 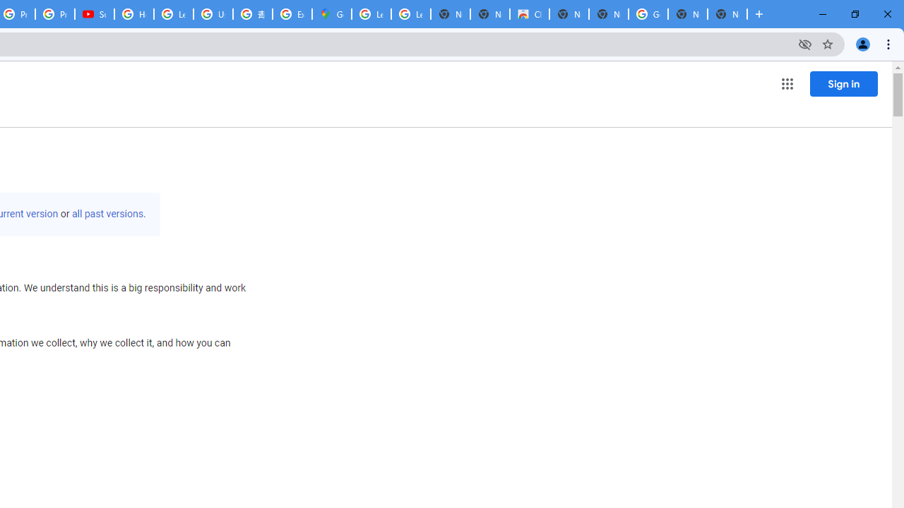 What do you see at coordinates (727, 14) in the screenshot?
I see `New Tab` at bounding box center [727, 14].